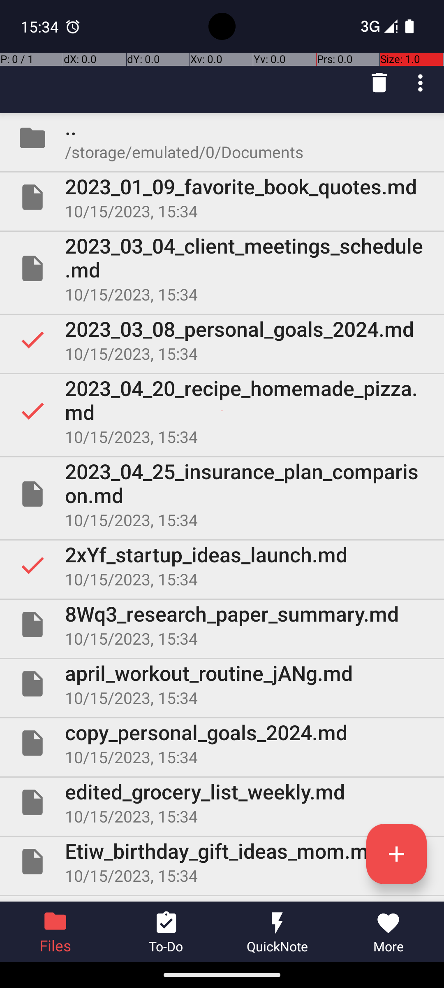 The image size is (444, 988). I want to click on File edited_grocery_list_weekly.md , so click(222, 802).